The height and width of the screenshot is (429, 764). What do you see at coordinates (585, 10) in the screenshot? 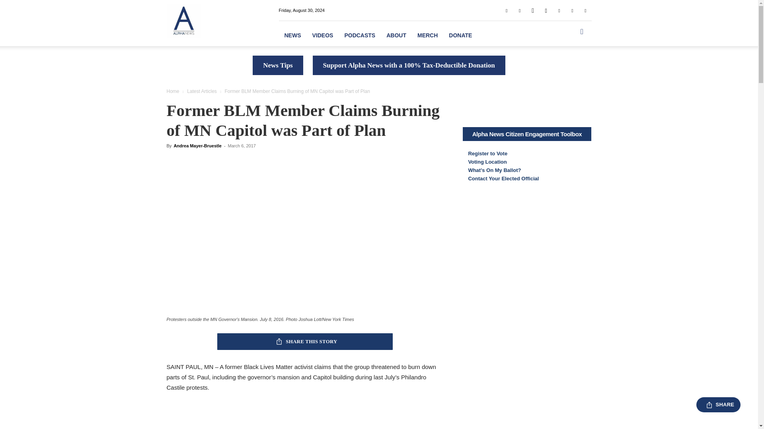
I see `Youtube` at bounding box center [585, 10].